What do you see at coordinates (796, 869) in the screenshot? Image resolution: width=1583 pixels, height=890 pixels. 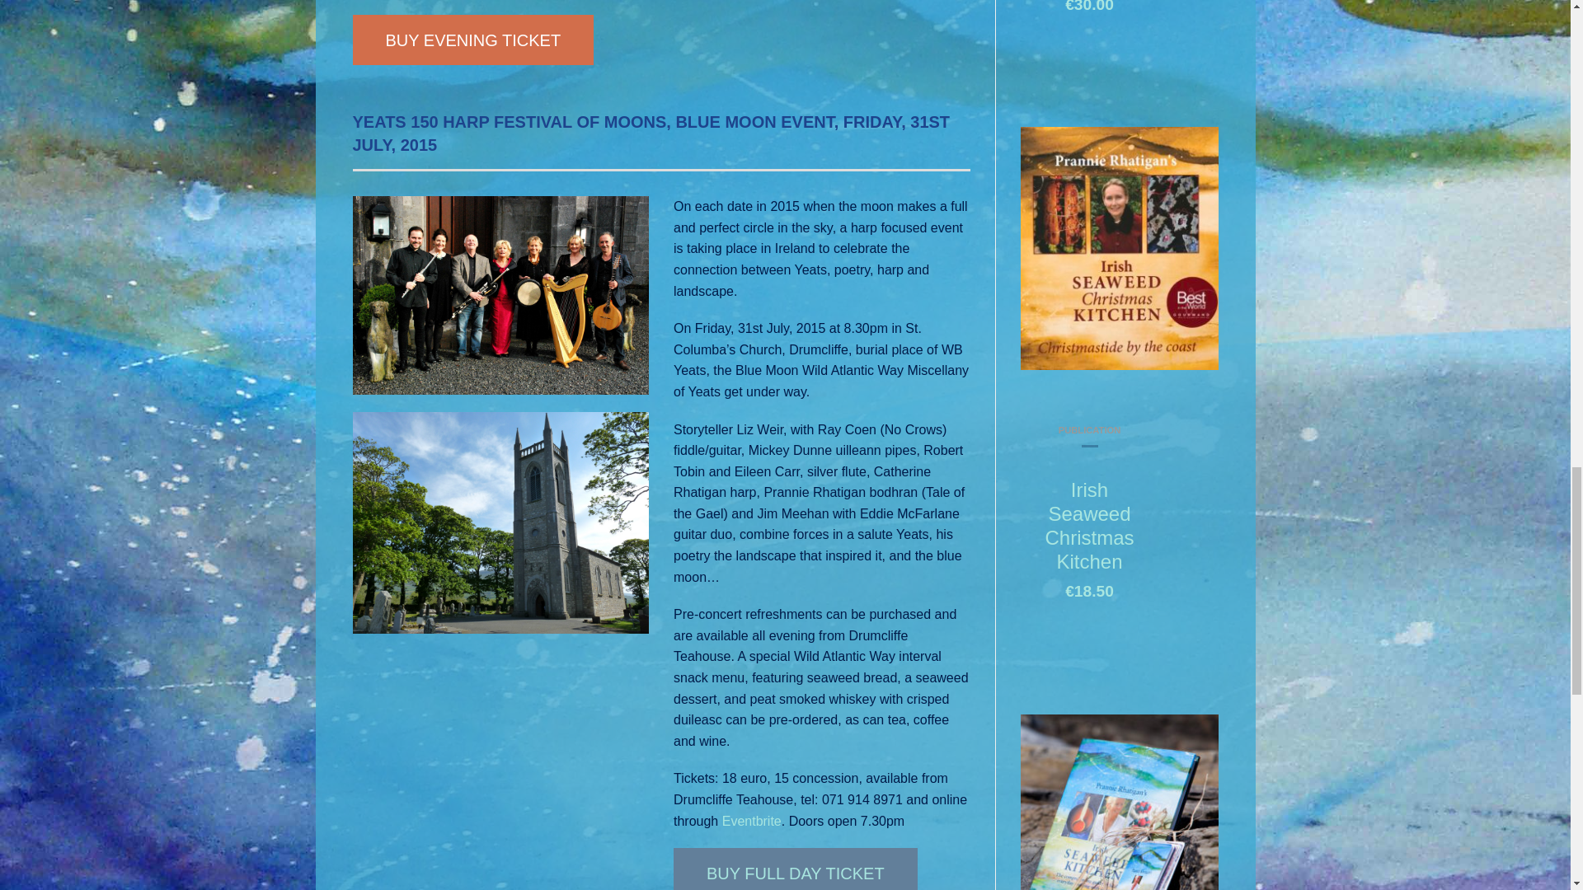 I see `BUY FULL DAY TICKET` at bounding box center [796, 869].